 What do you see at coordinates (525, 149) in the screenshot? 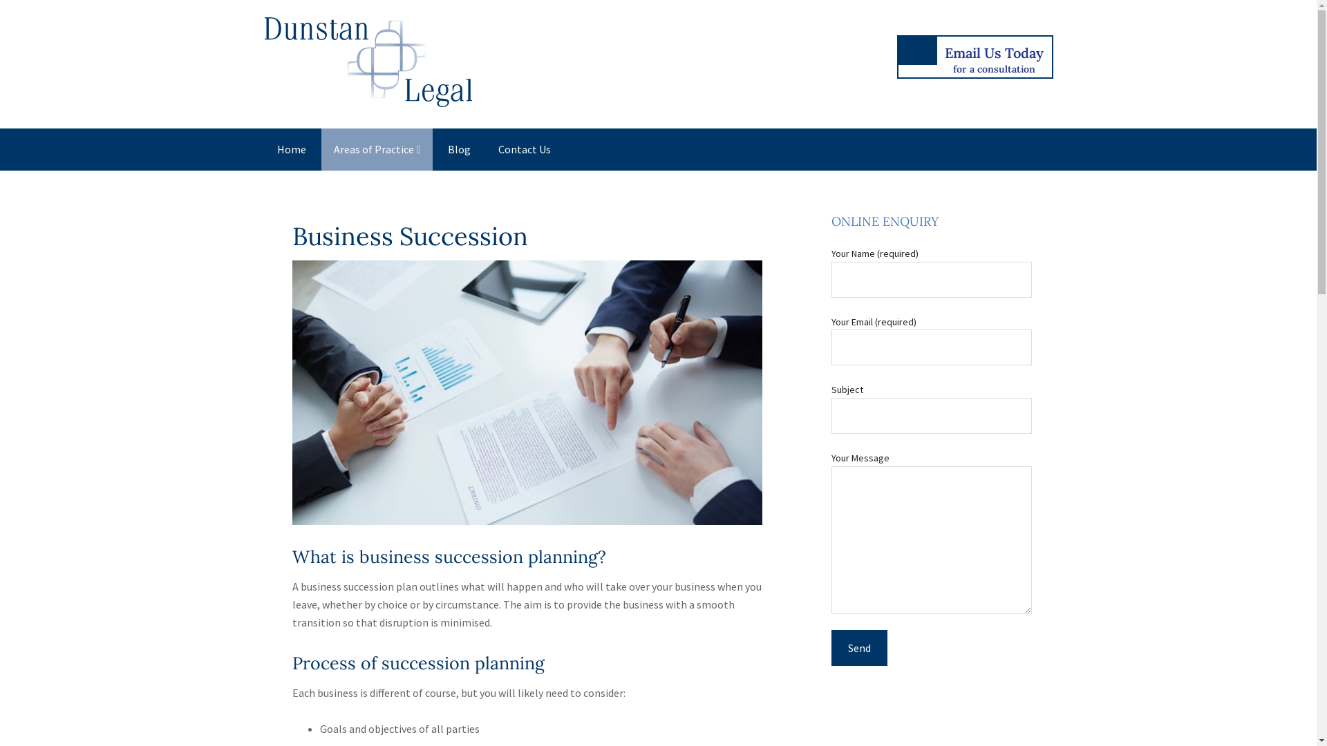
I see `Contact Us` at bounding box center [525, 149].